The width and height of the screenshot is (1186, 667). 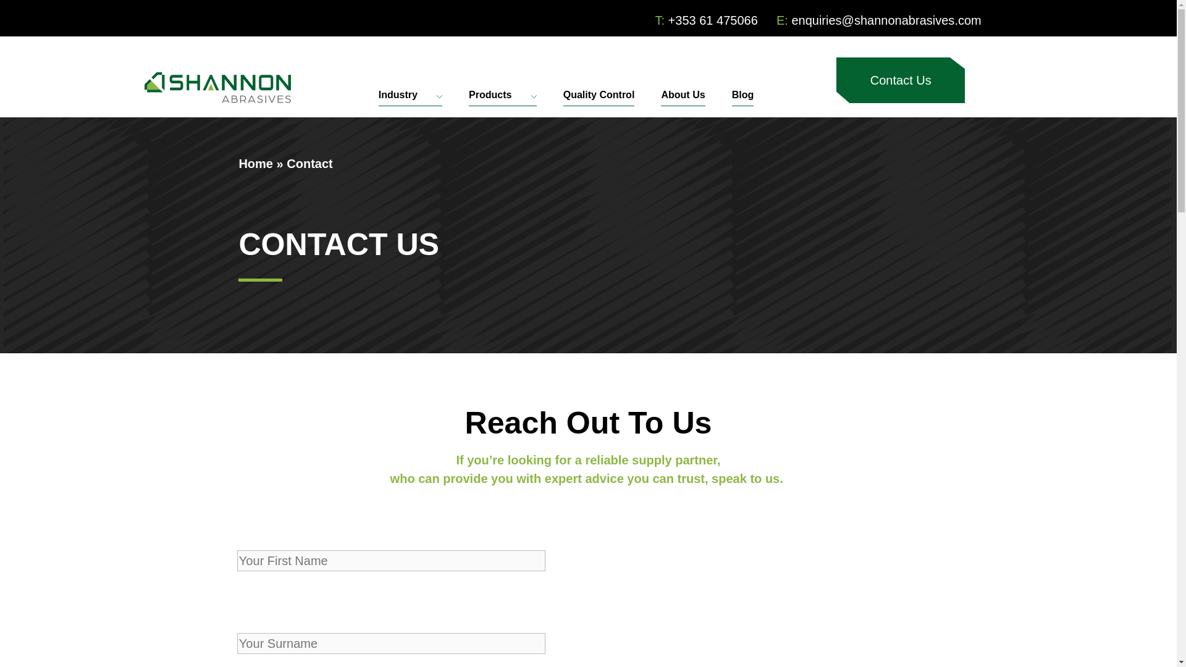 I want to click on Home, so click(x=255, y=163).